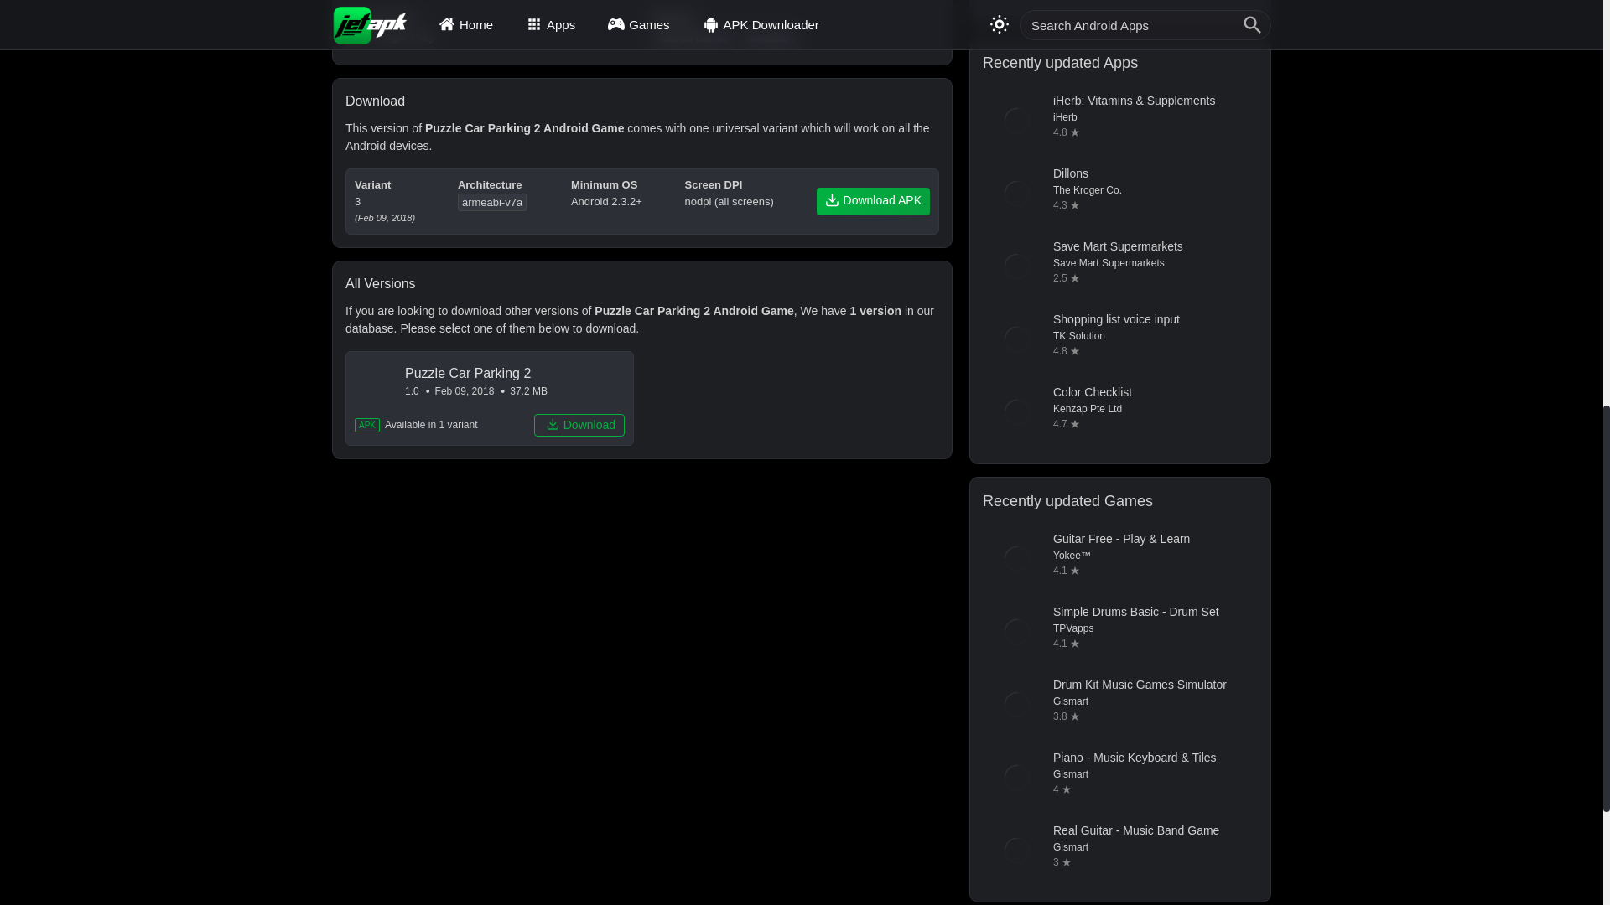 The image size is (1610, 905). Describe the element at coordinates (693, 39) in the screenshot. I see `Android Games` at that location.